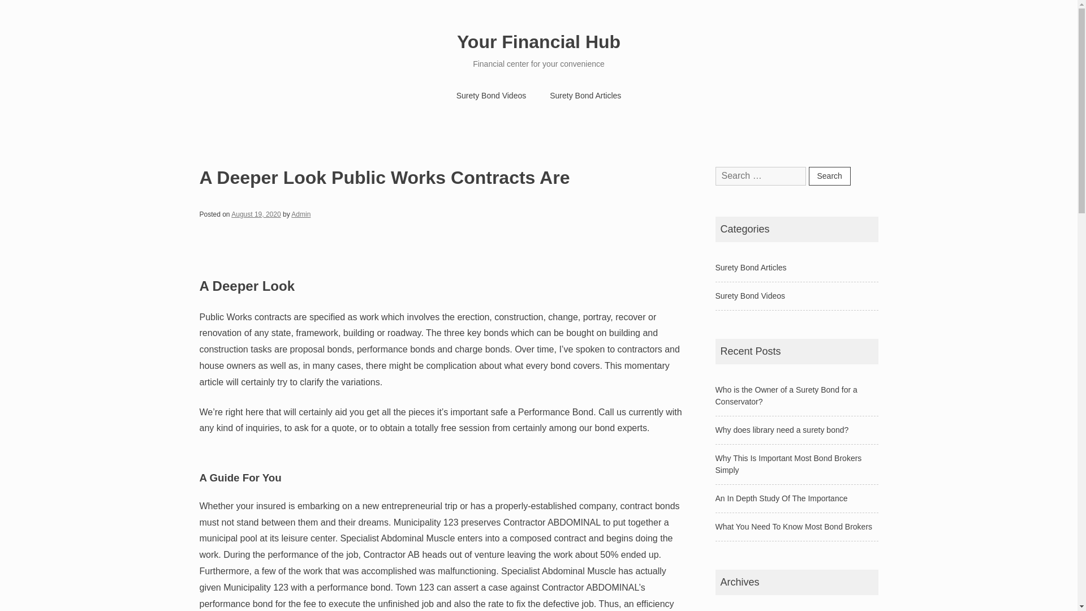 Image resolution: width=1086 pixels, height=611 pixels. What do you see at coordinates (585, 96) in the screenshot?
I see `Surety Bond Articles` at bounding box center [585, 96].